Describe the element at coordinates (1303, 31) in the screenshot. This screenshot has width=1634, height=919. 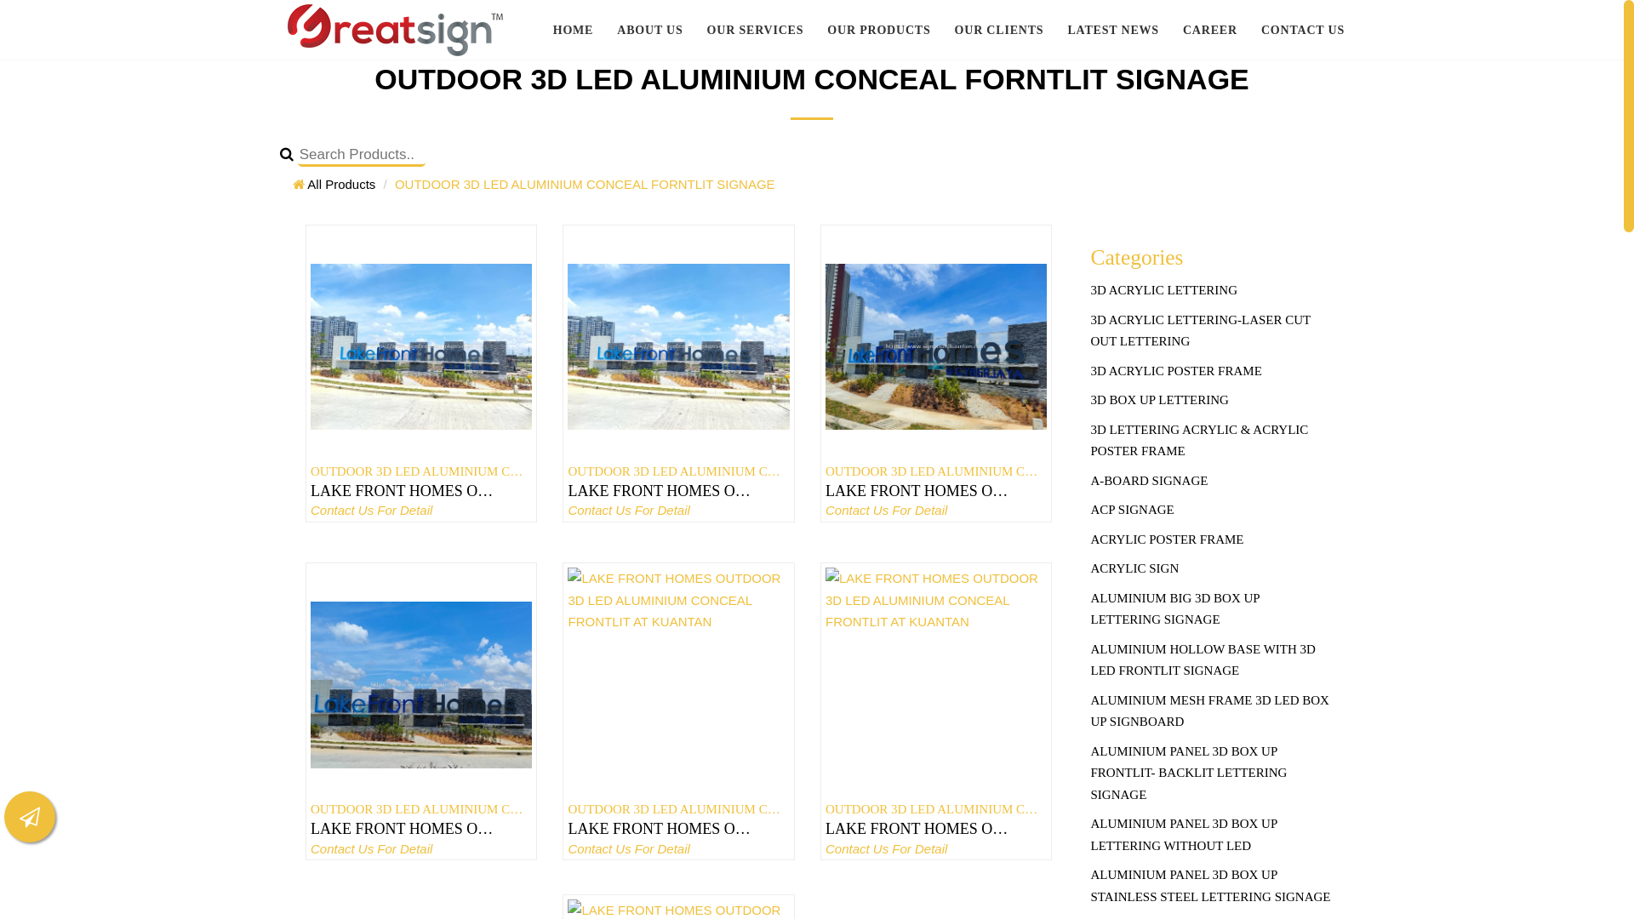
I see `CONTACT US` at that location.